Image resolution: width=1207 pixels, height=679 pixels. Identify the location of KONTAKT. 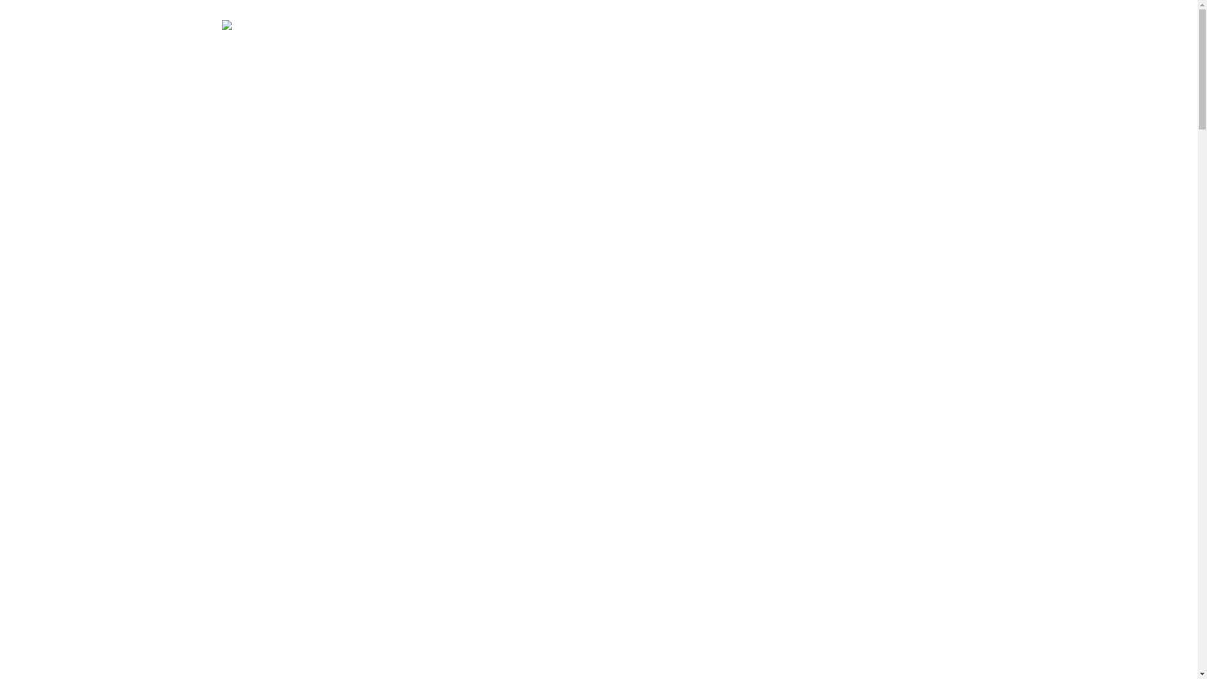
(940, 28).